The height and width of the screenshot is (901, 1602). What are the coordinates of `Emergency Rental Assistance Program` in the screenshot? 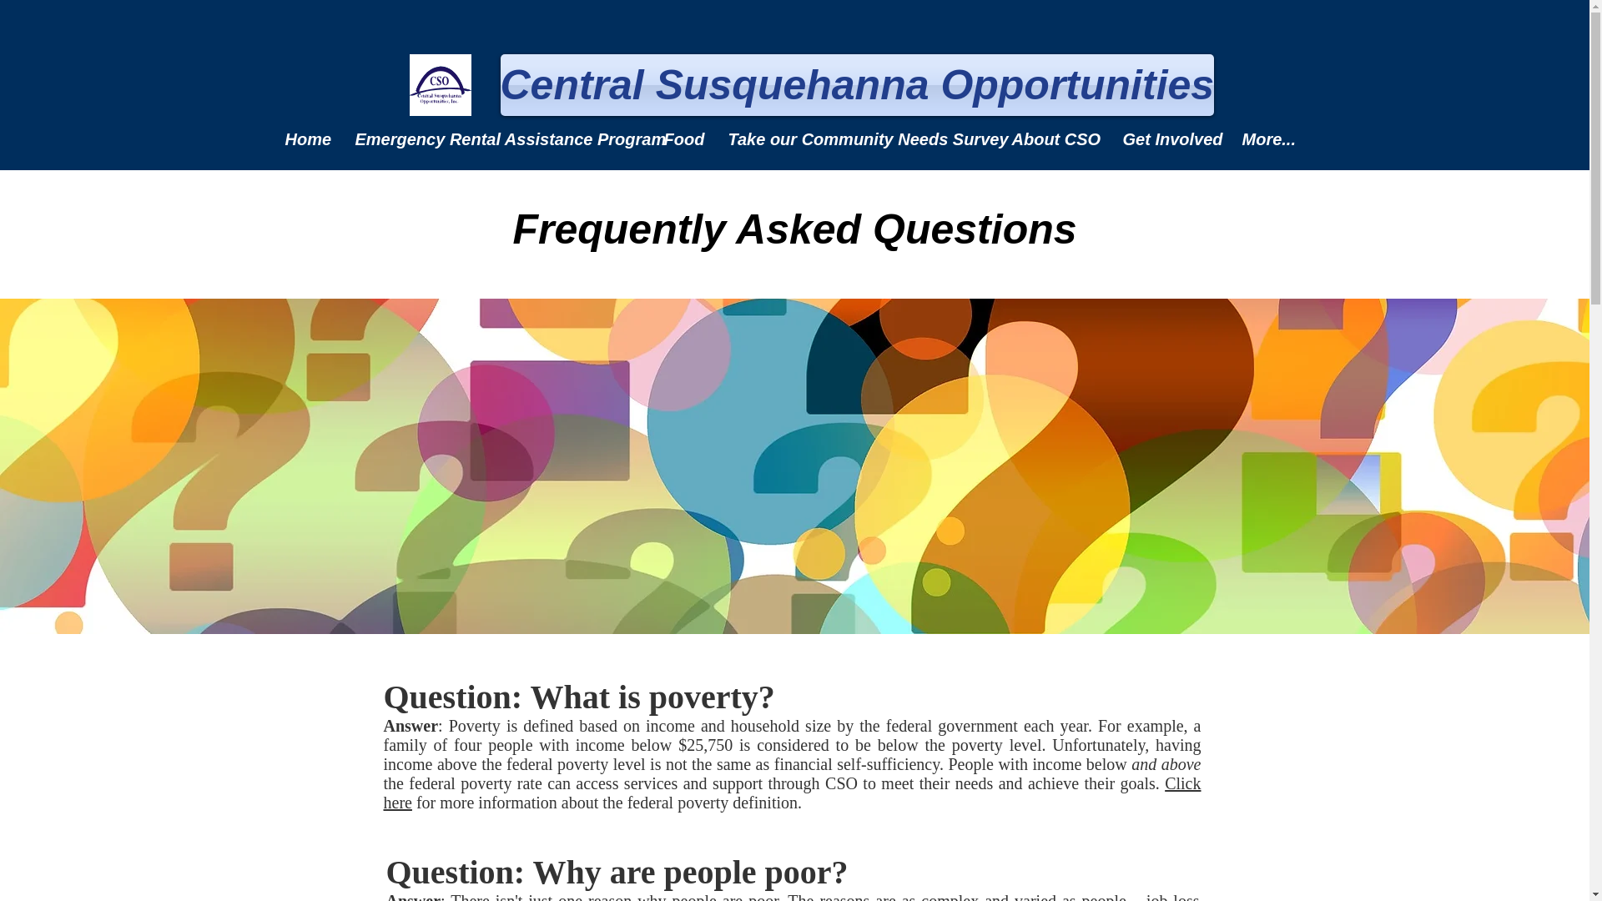 It's located at (496, 138).